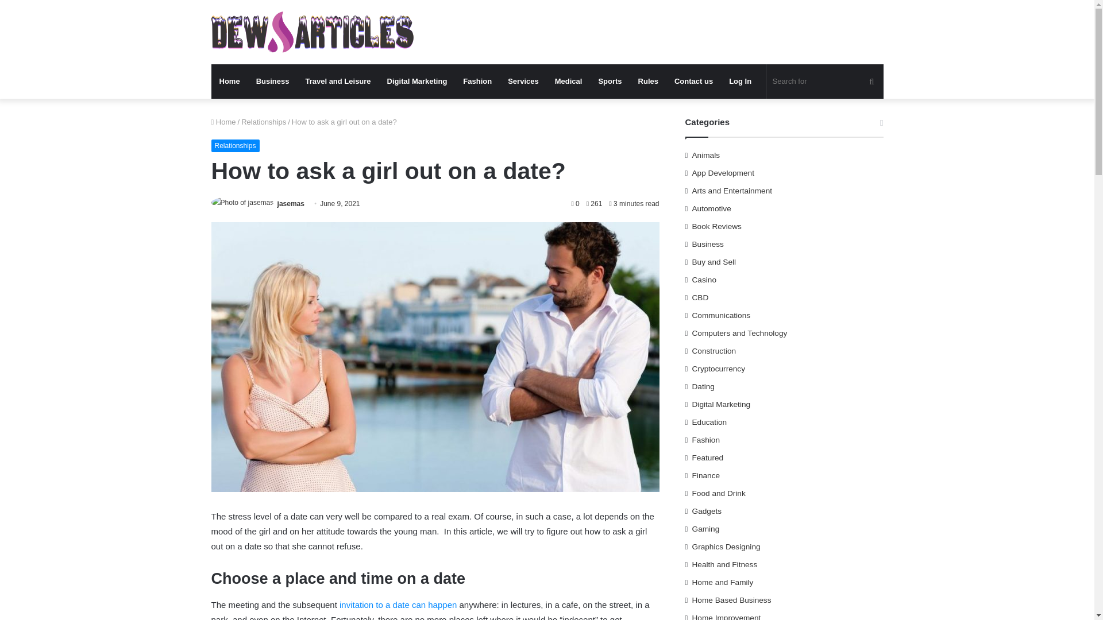 Image resolution: width=1103 pixels, height=620 pixels. I want to click on invitation to a date can happen, so click(398, 604).